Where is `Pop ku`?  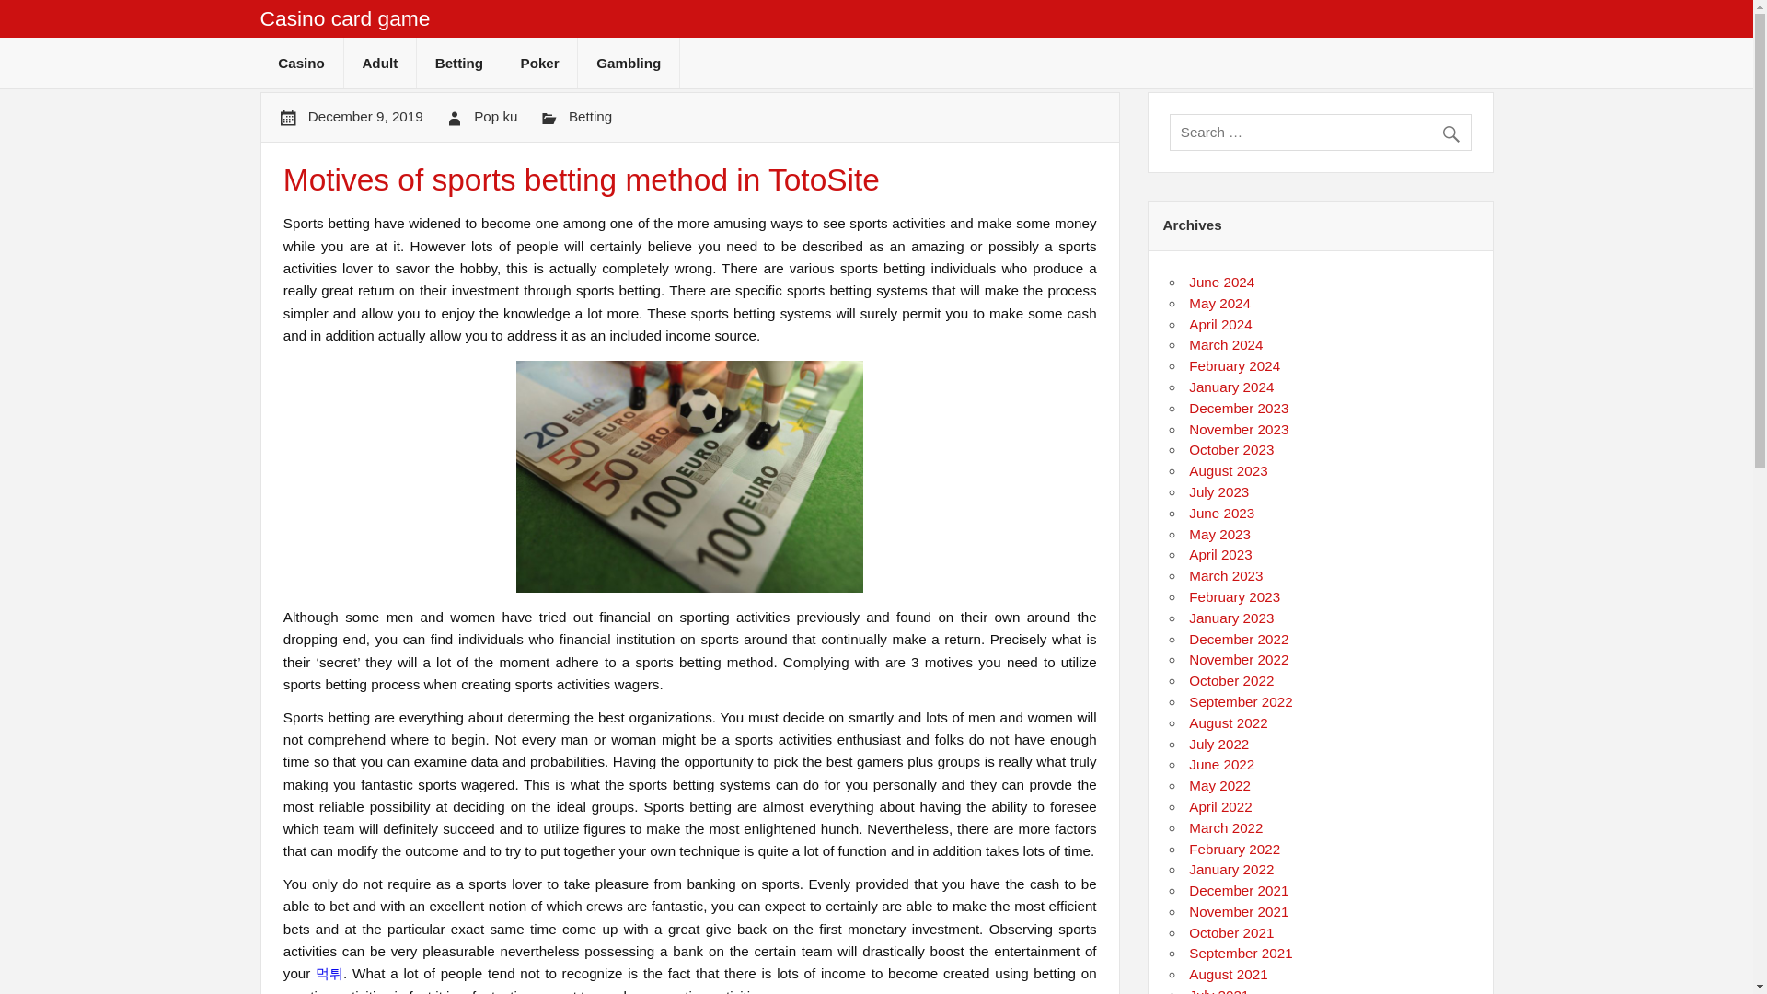
Pop ku is located at coordinates (495, 116).